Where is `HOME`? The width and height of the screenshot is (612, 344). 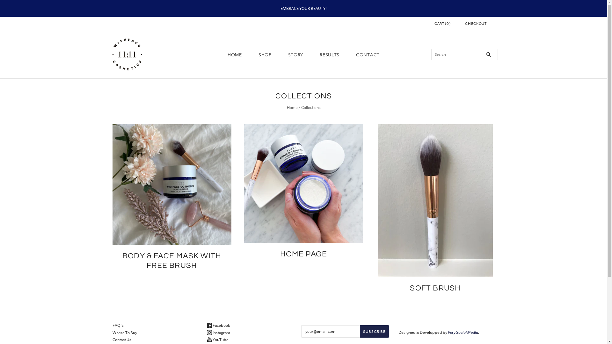 HOME is located at coordinates (235, 55).